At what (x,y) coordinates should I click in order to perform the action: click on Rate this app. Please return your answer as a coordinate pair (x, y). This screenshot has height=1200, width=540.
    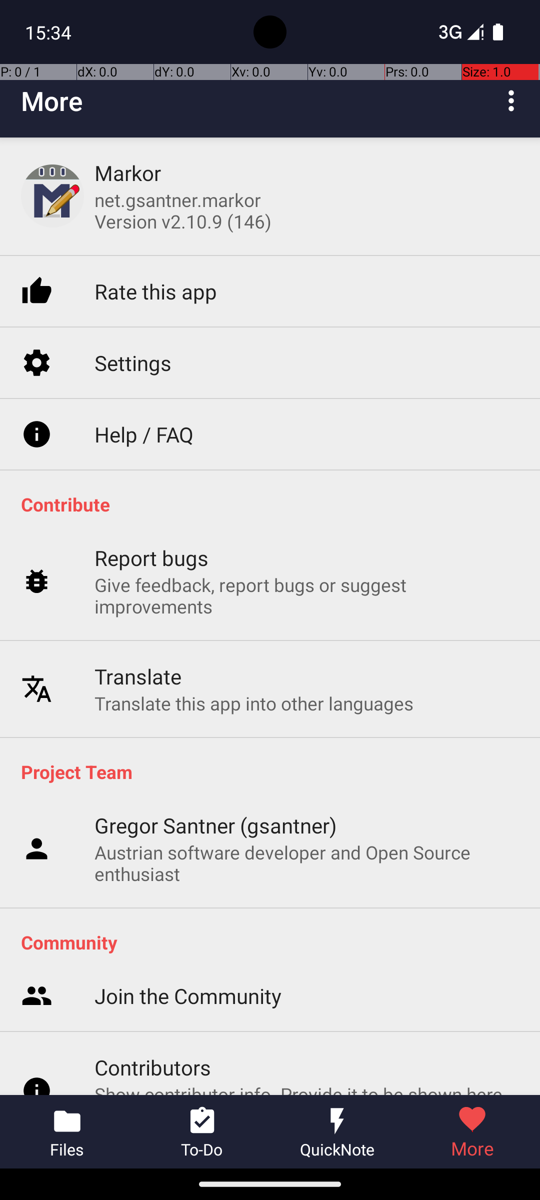
    Looking at the image, I should click on (156, 251).